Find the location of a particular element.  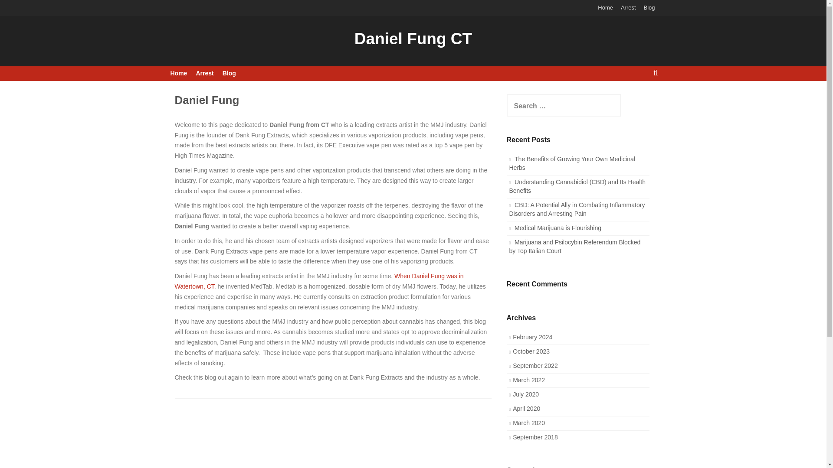

July 2020 is located at coordinates (526, 394).